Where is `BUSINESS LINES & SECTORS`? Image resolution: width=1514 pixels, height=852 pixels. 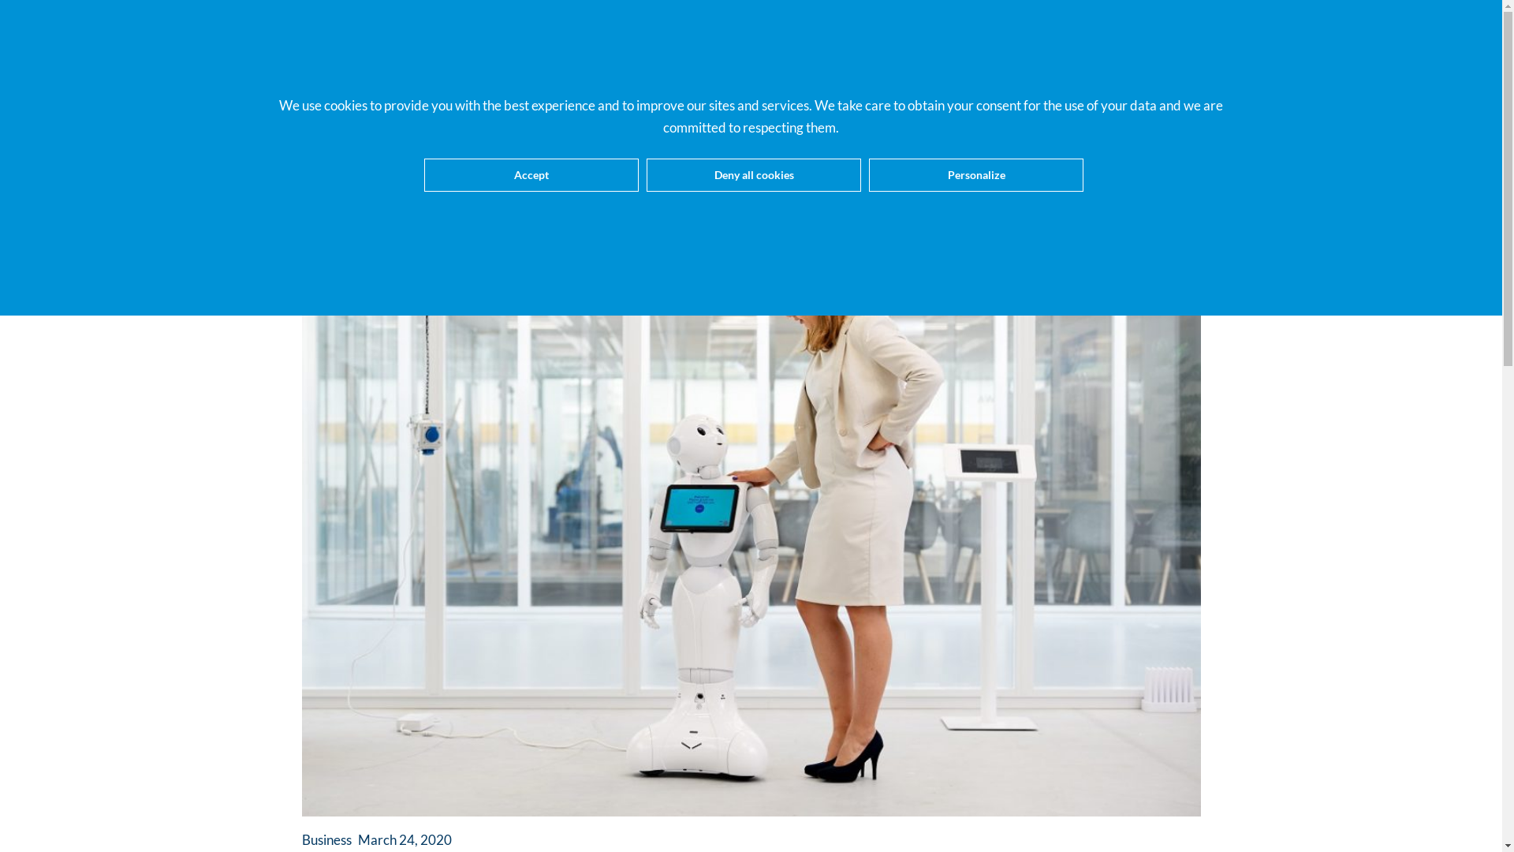
BUSINESS LINES & SECTORS is located at coordinates (524, 87).